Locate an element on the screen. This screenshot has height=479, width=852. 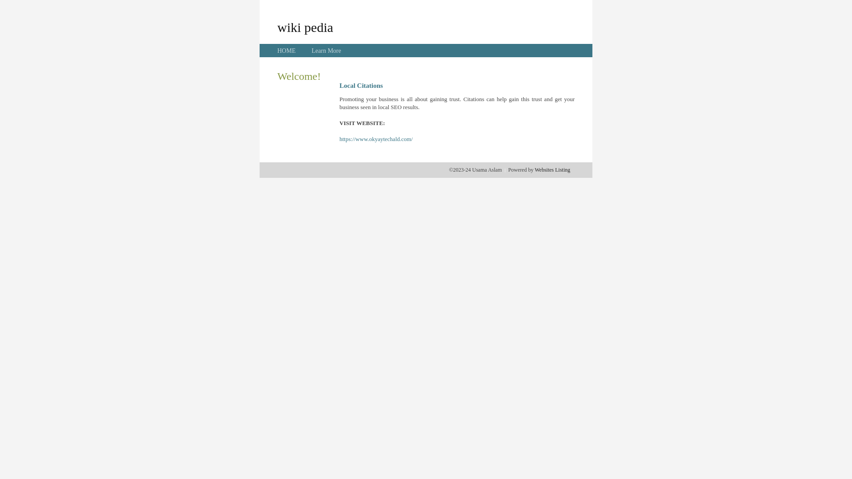
wiki pedia is located at coordinates (305, 27).